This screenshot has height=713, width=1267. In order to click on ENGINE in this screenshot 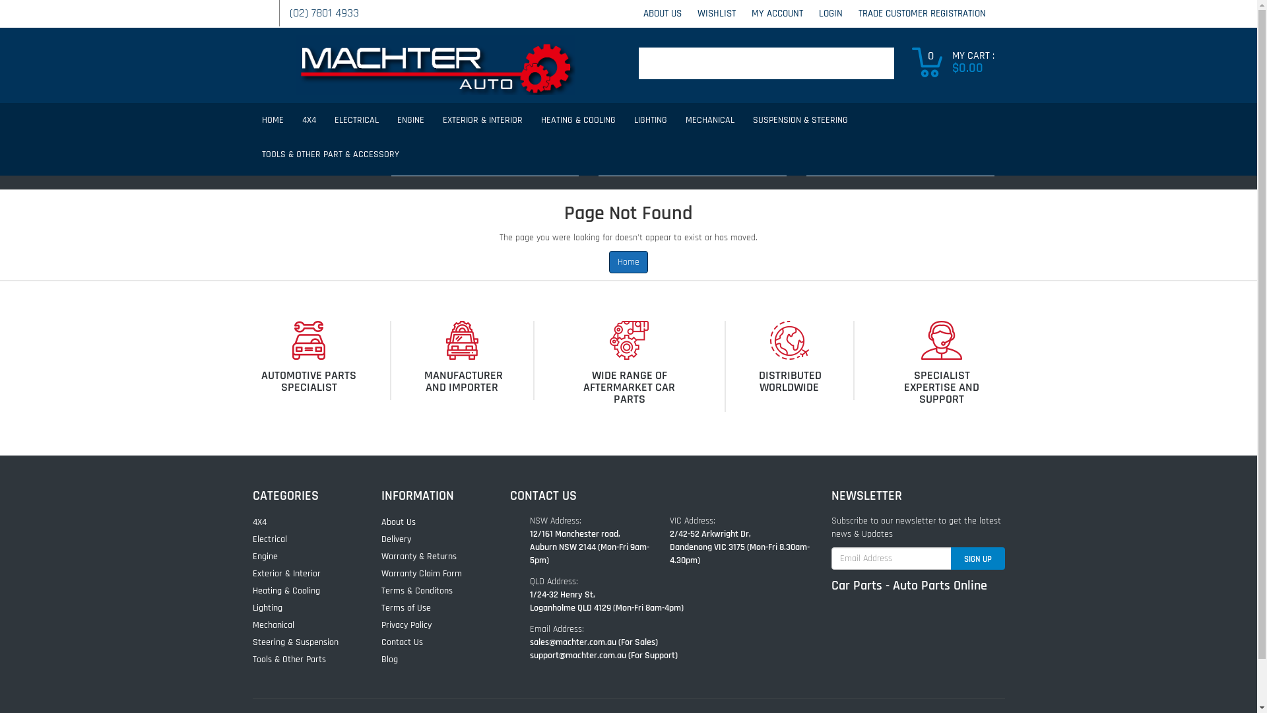, I will do `click(410, 120)`.